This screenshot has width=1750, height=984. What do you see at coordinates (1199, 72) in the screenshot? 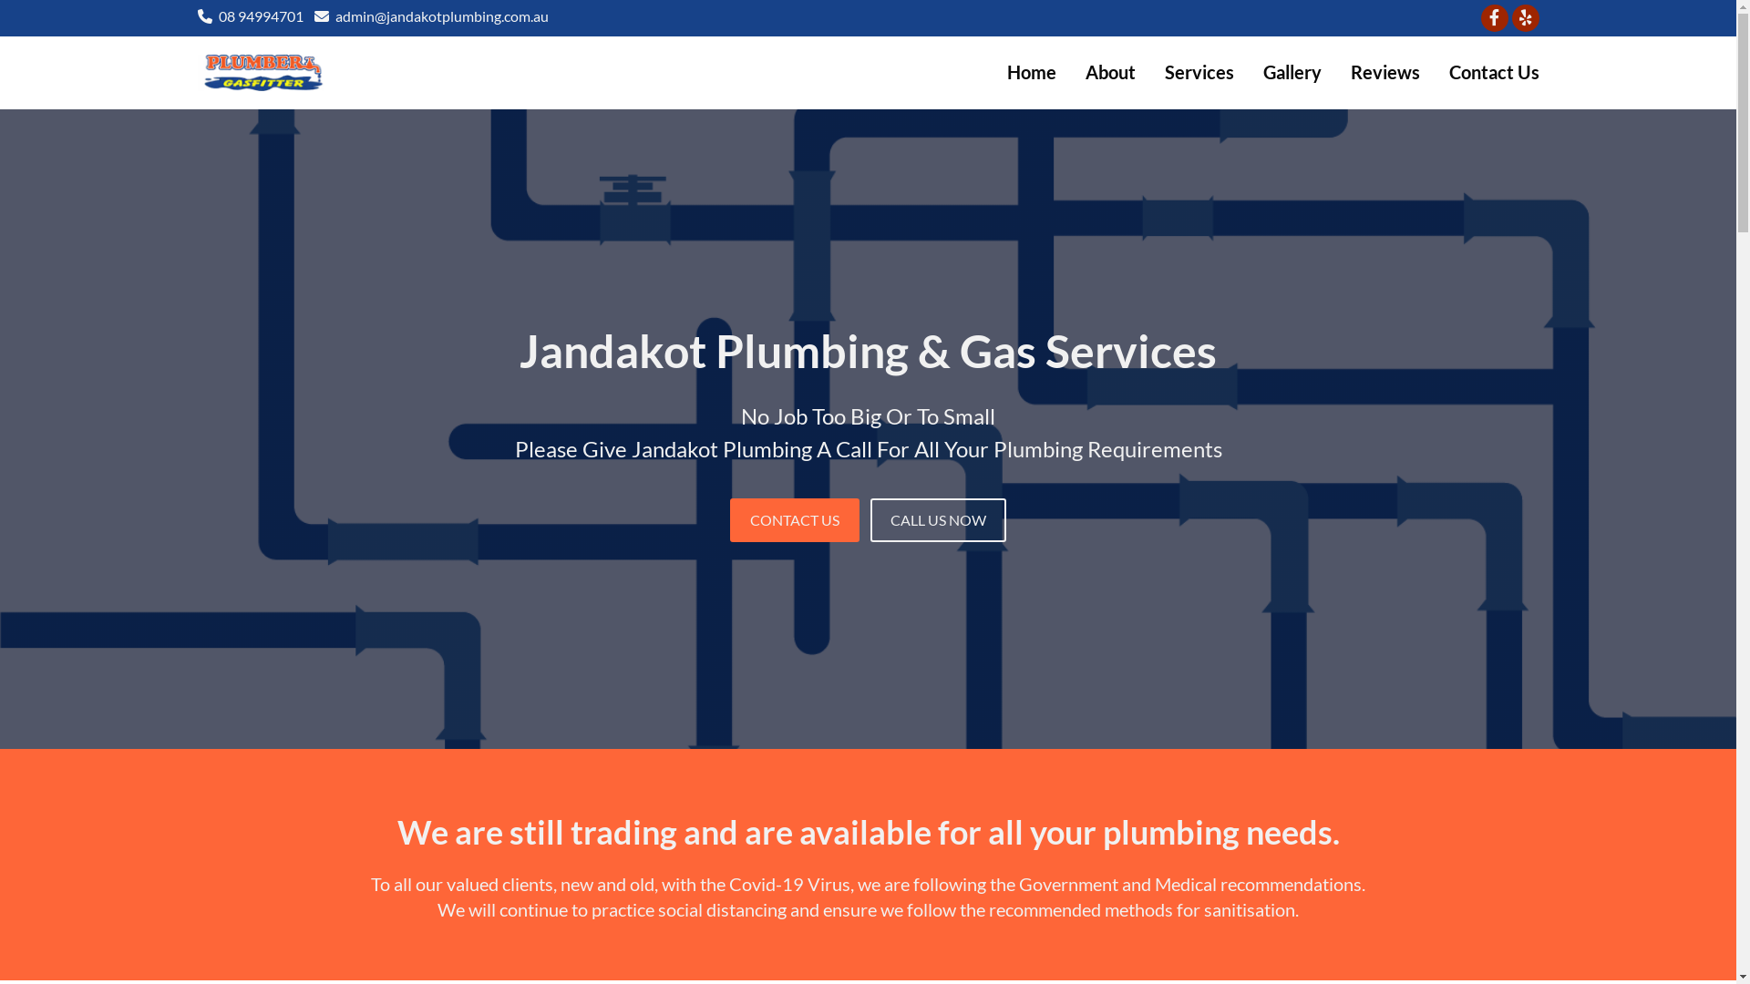
I see `Services` at bounding box center [1199, 72].